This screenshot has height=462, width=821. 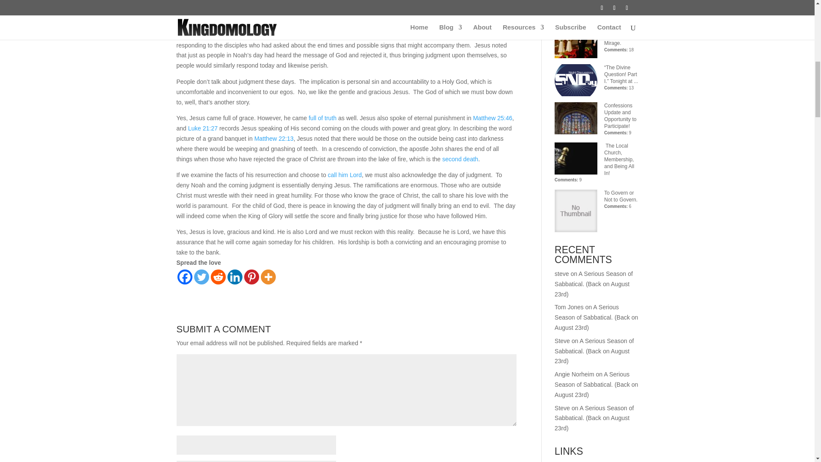 I want to click on Linkedin, so click(x=234, y=277).